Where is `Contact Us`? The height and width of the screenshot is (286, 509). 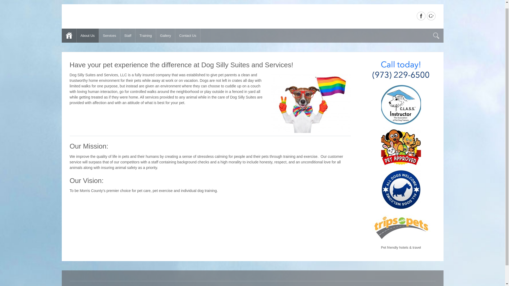 Contact Us is located at coordinates (188, 35).